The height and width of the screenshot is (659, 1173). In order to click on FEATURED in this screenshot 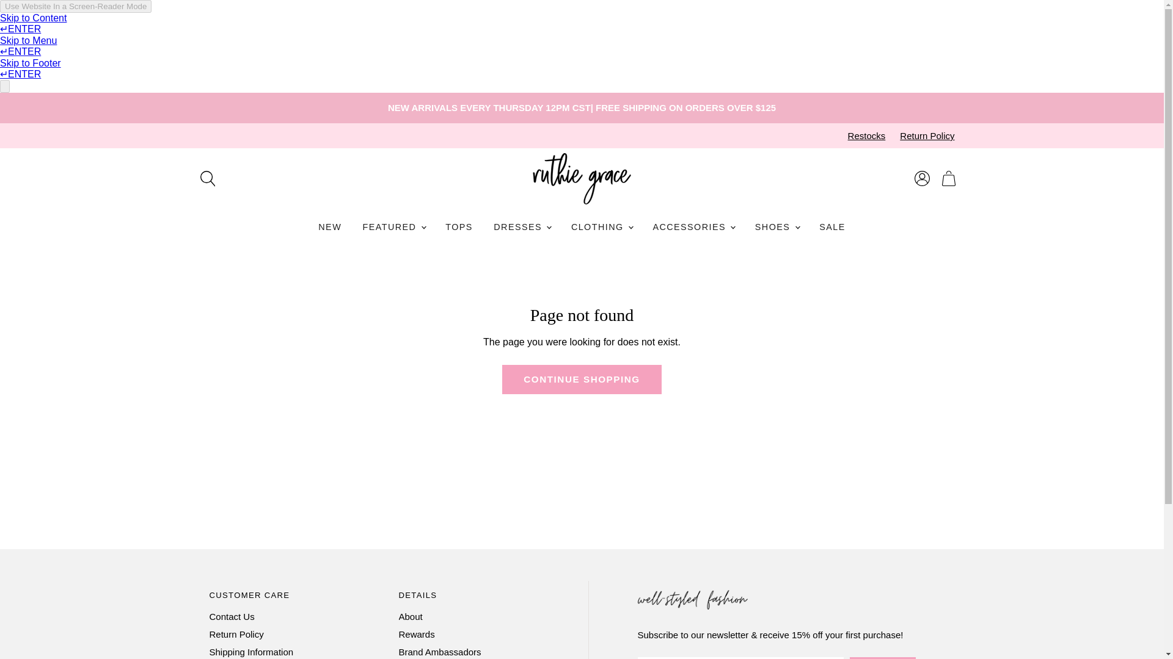, I will do `click(393, 227)`.